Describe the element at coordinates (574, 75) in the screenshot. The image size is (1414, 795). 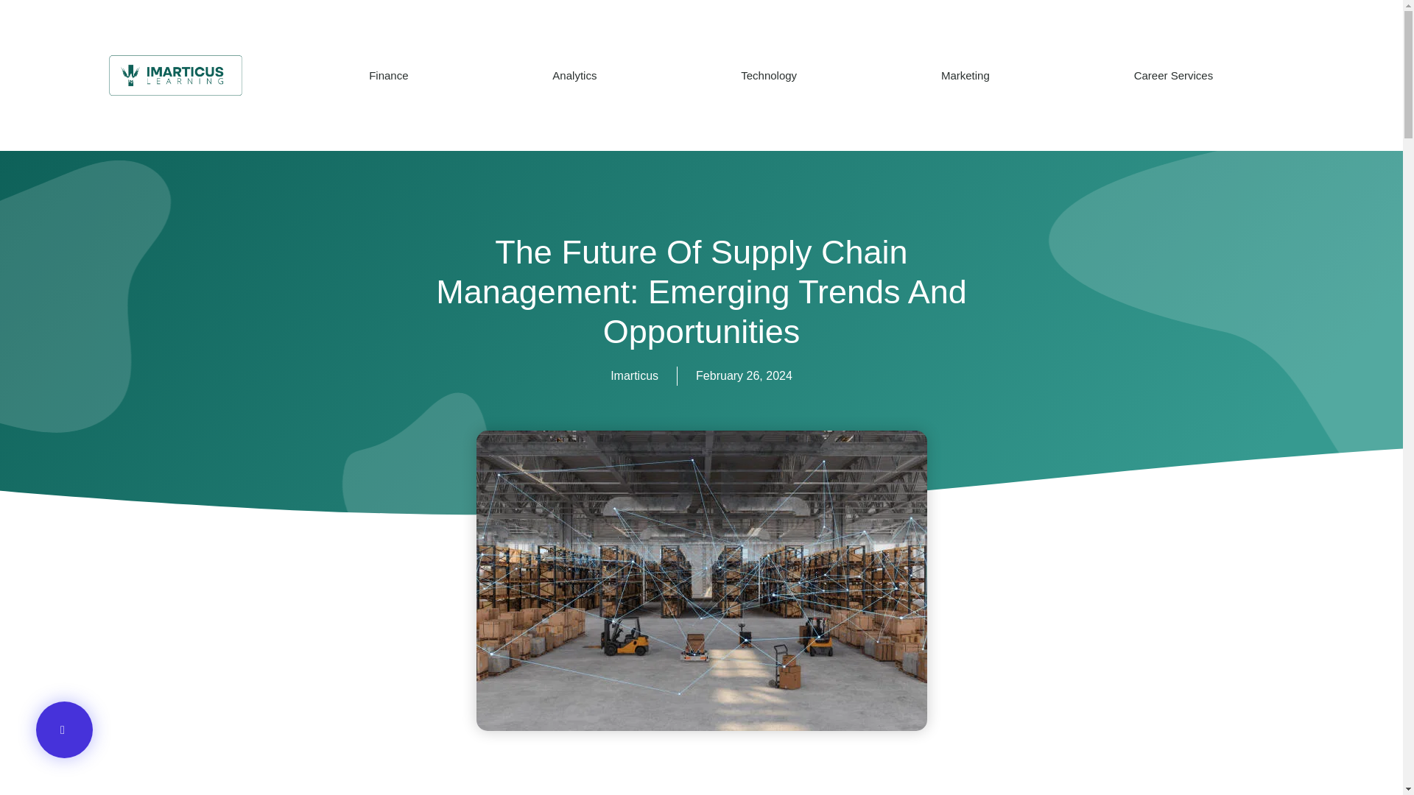
I see `Analytics` at that location.